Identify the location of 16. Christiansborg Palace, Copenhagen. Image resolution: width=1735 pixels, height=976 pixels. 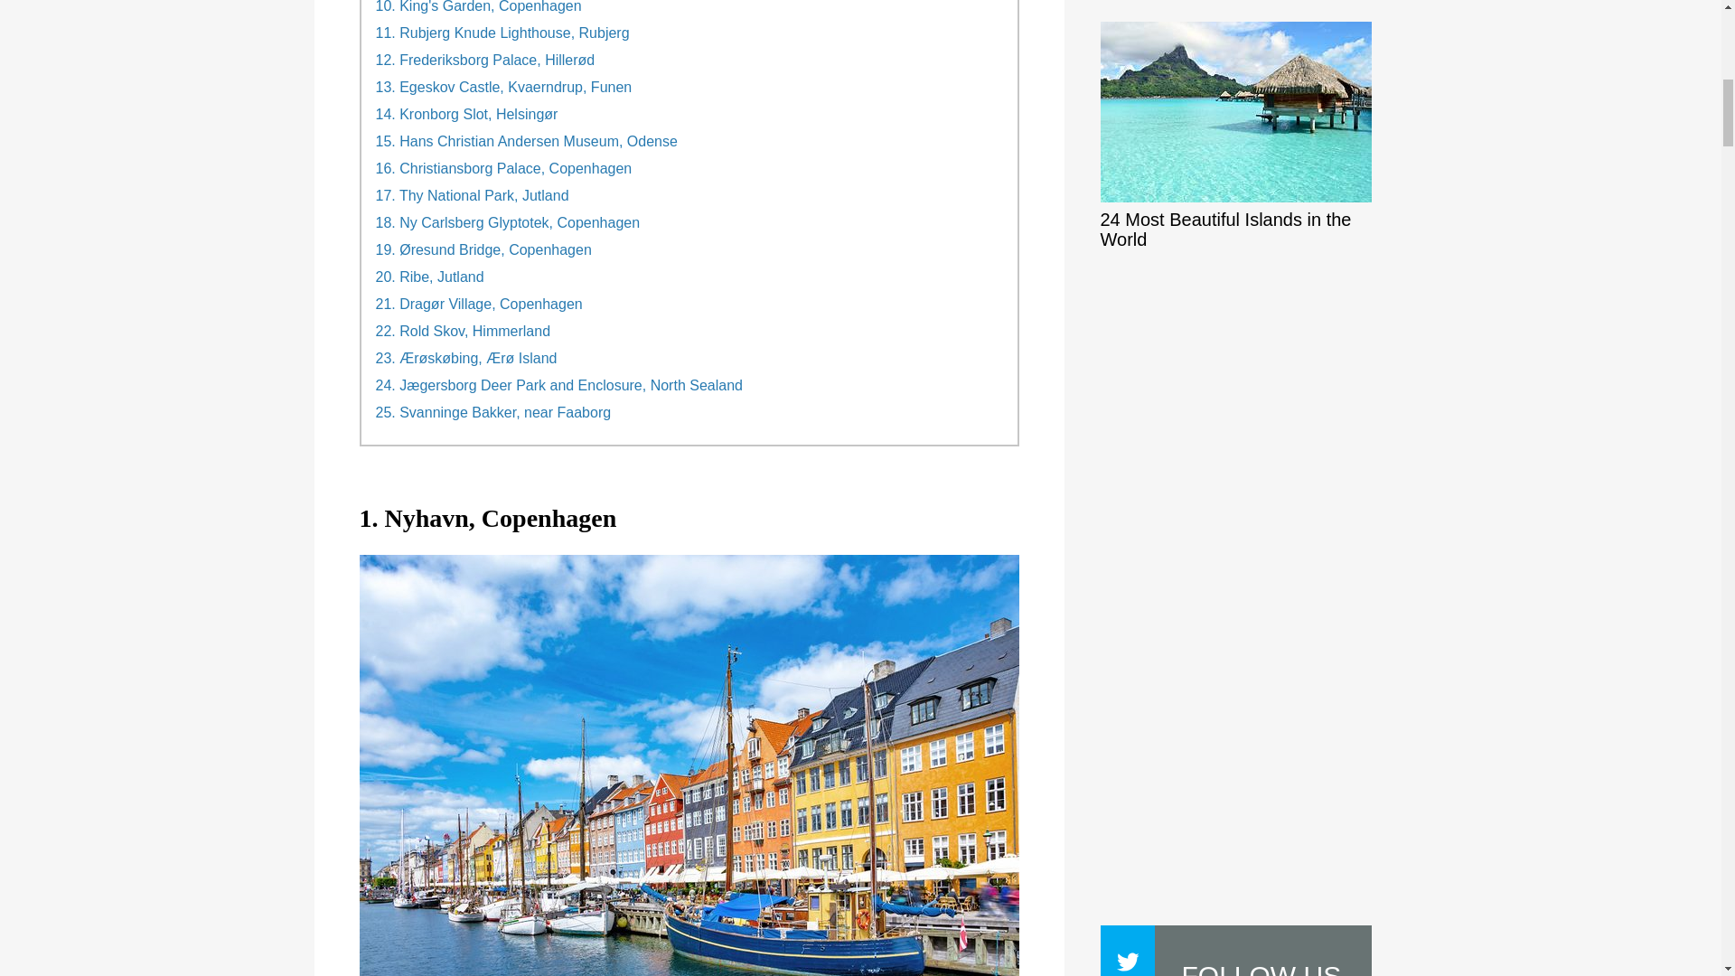
(504, 168).